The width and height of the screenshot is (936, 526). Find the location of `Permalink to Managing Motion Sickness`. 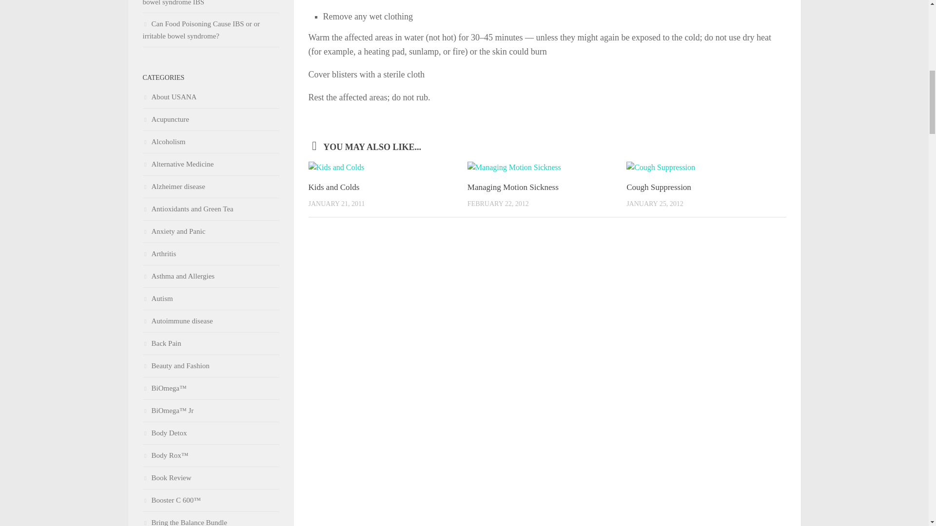

Permalink to Managing Motion Sickness is located at coordinates (513, 187).